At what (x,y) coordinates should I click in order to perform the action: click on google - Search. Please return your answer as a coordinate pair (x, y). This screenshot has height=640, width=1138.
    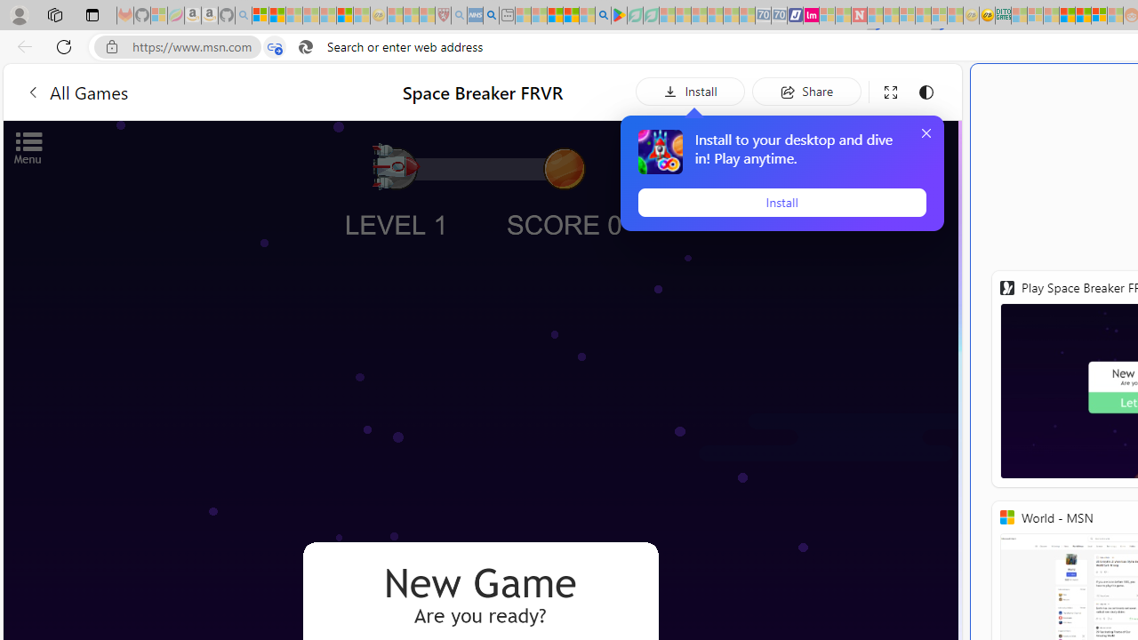
    Looking at the image, I should click on (603, 16).